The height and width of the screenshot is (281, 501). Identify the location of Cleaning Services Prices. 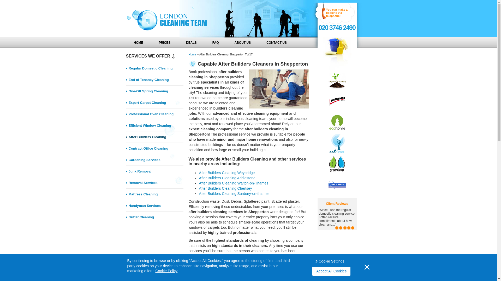
(164, 42).